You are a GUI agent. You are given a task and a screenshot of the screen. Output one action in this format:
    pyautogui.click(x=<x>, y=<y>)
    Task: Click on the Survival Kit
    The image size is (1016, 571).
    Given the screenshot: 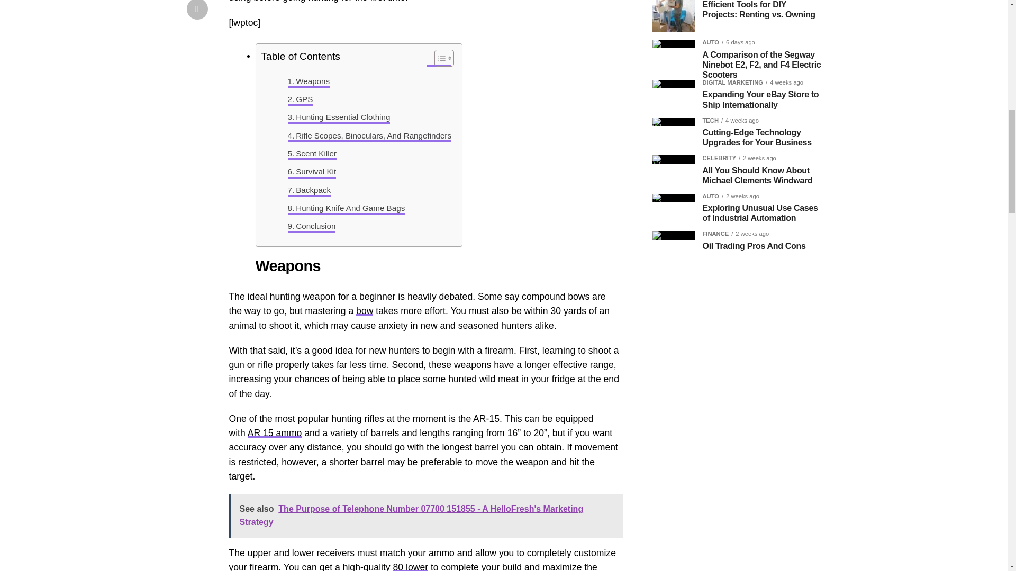 What is the action you would take?
    pyautogui.click(x=312, y=171)
    